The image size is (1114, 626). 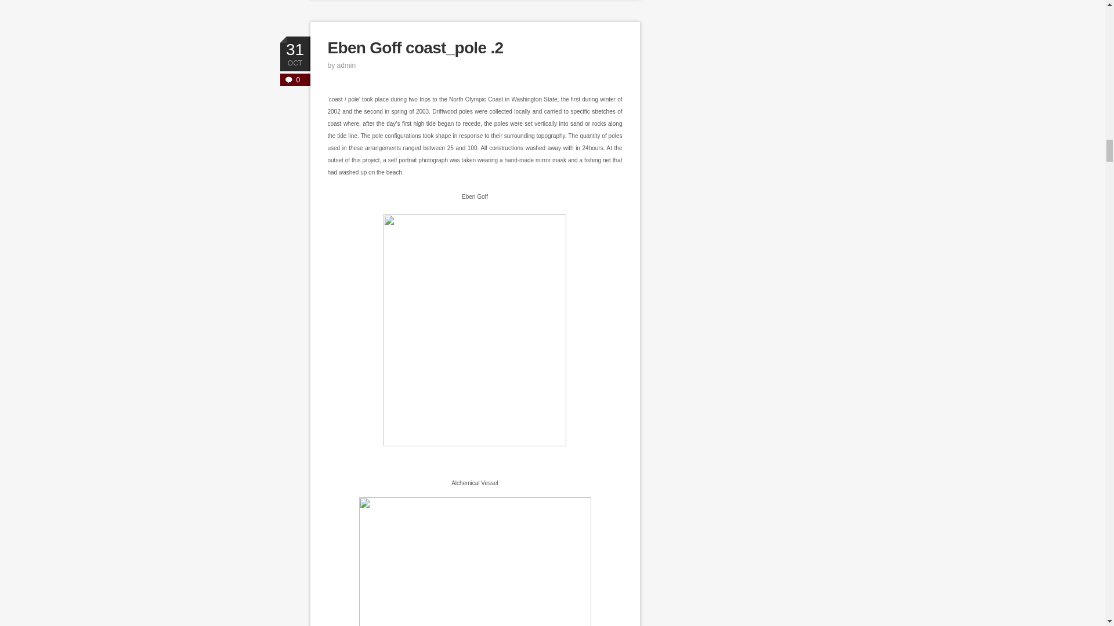 What do you see at coordinates (347, 65) in the screenshot?
I see `admin` at bounding box center [347, 65].